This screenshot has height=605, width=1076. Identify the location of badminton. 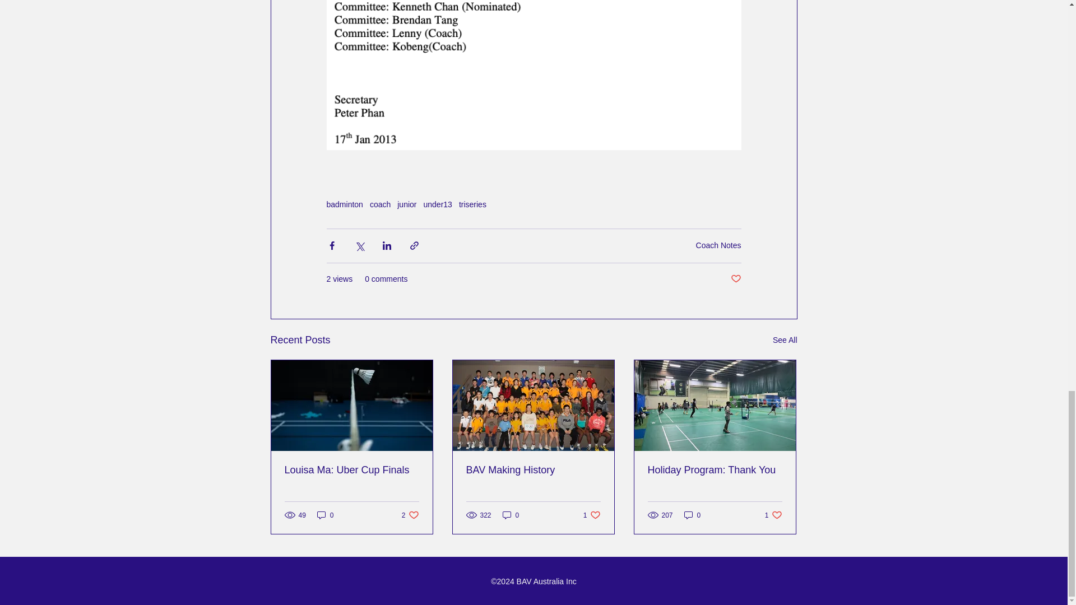
(344, 204).